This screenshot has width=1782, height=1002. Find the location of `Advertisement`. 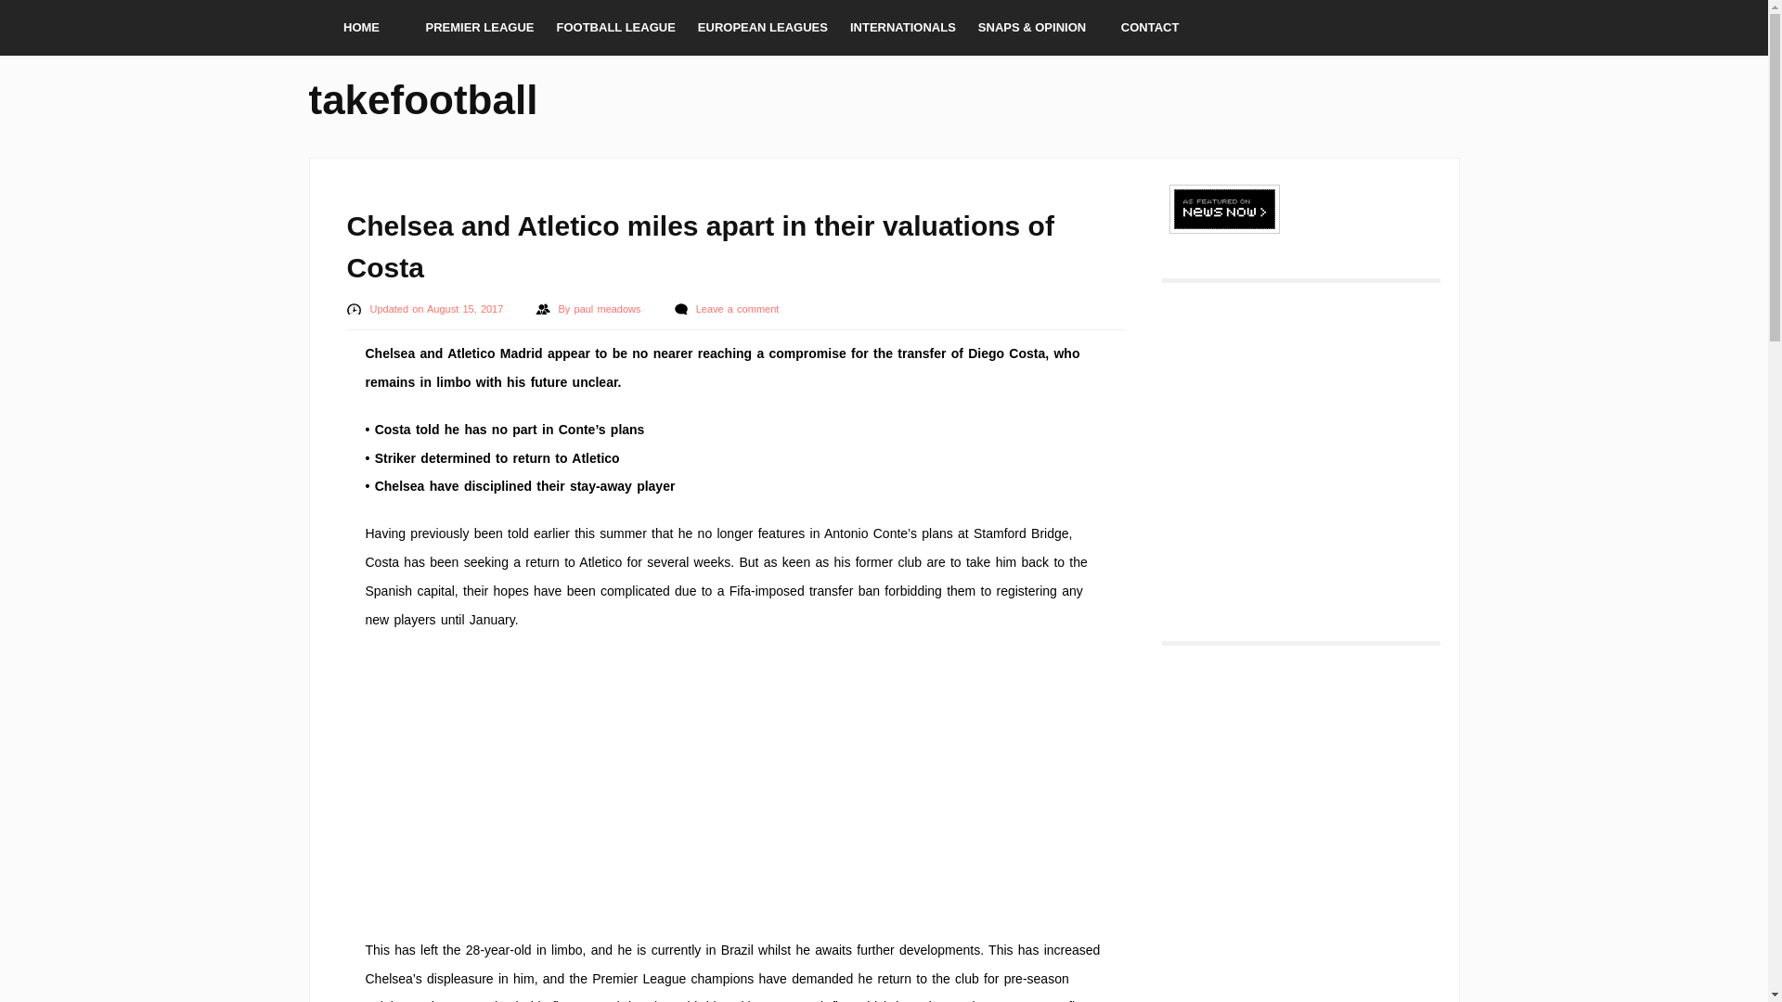

Advertisement is located at coordinates (735, 781).